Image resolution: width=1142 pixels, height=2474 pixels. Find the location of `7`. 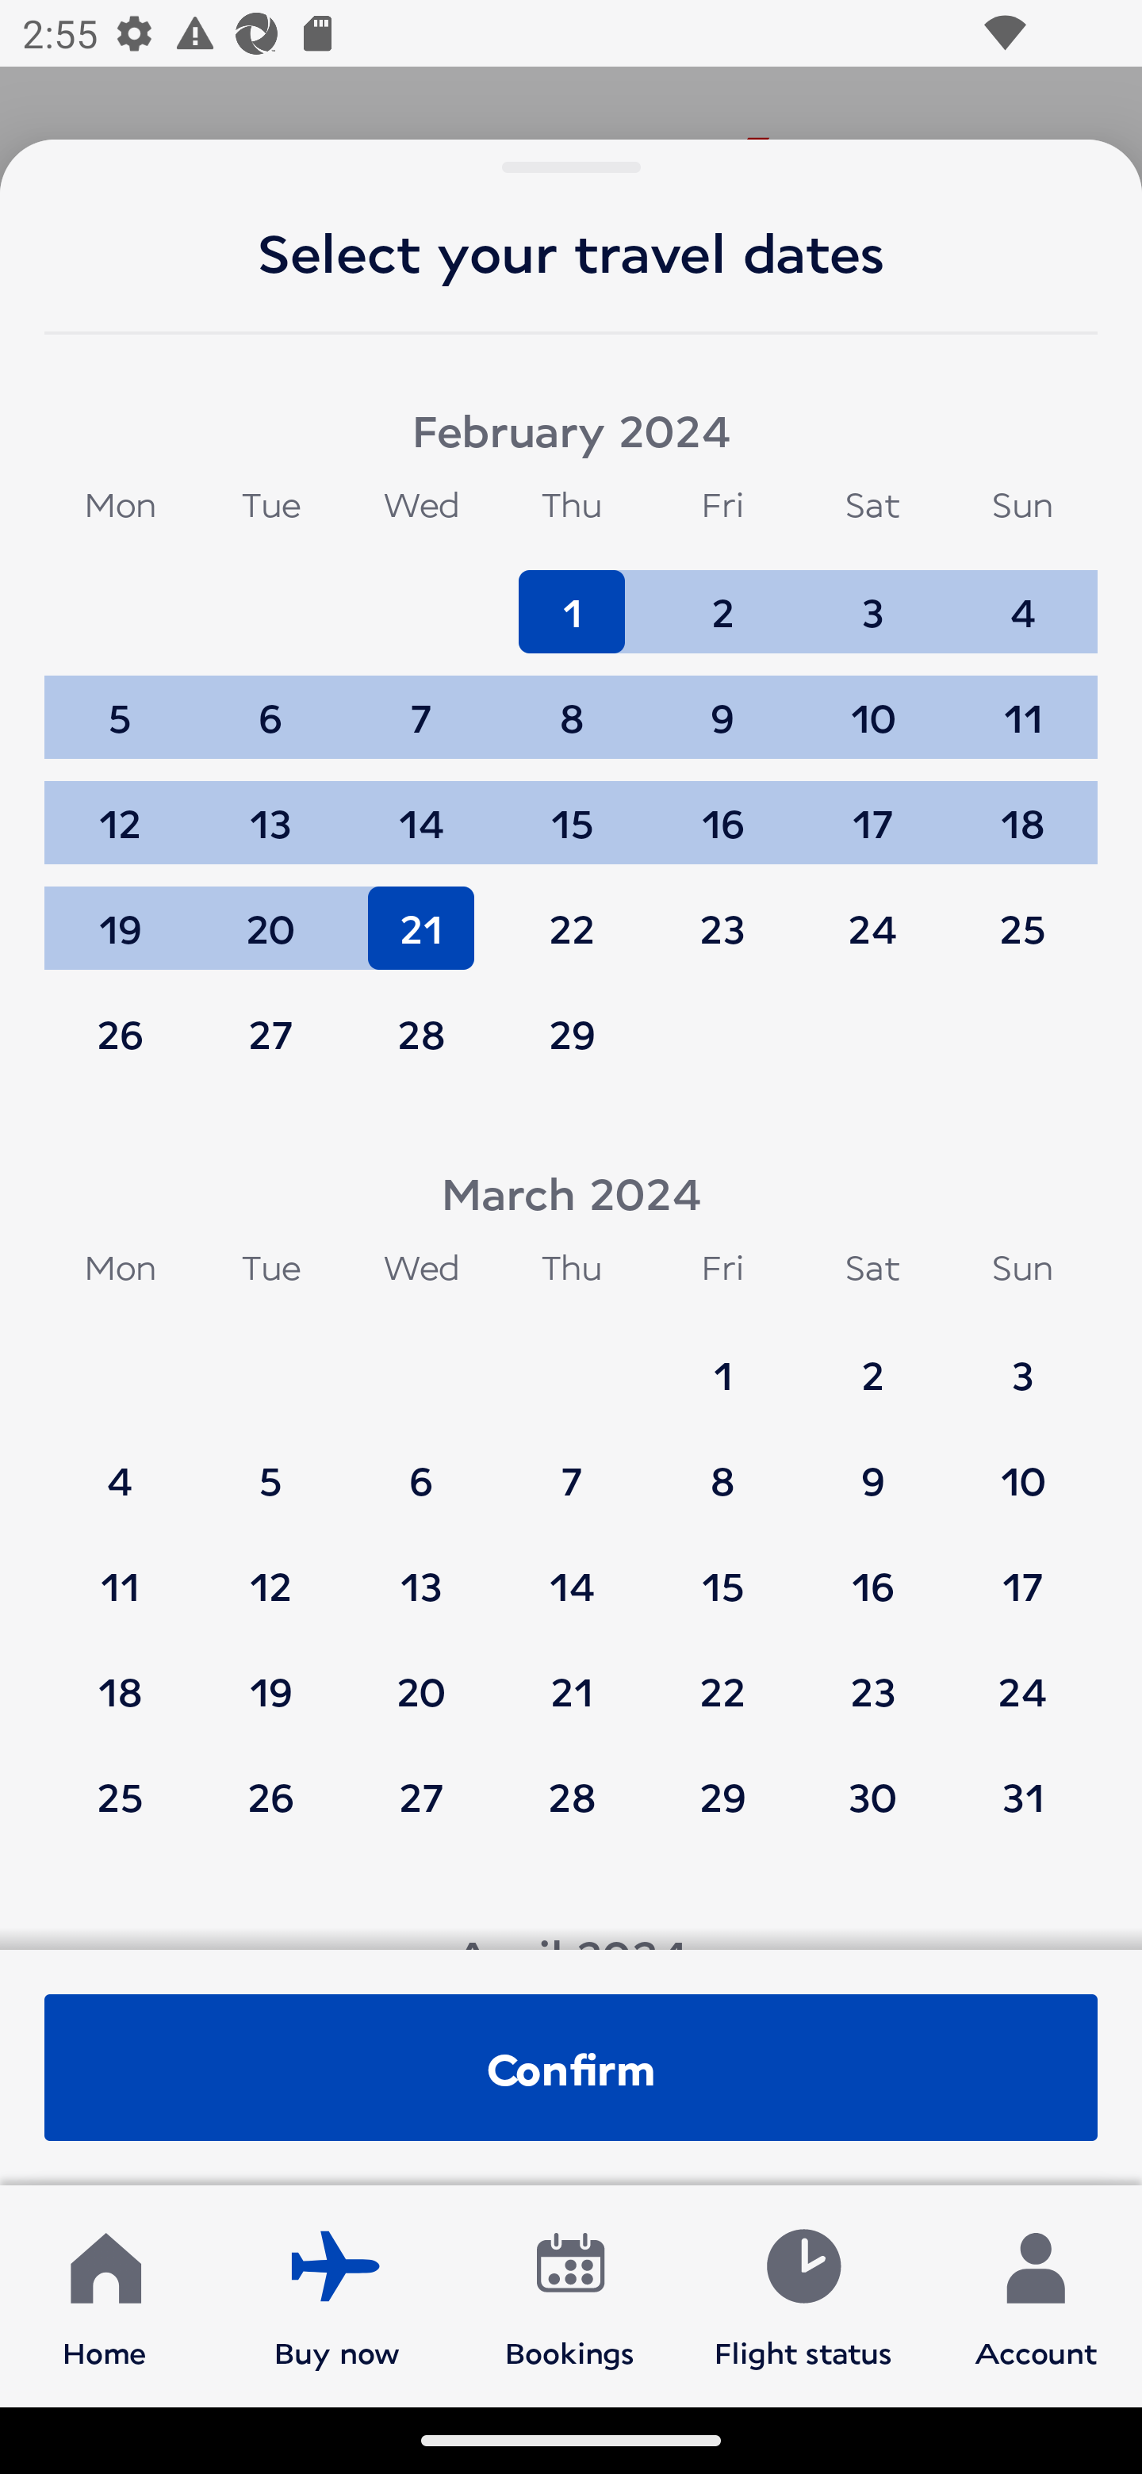

7 is located at coordinates (421, 703).